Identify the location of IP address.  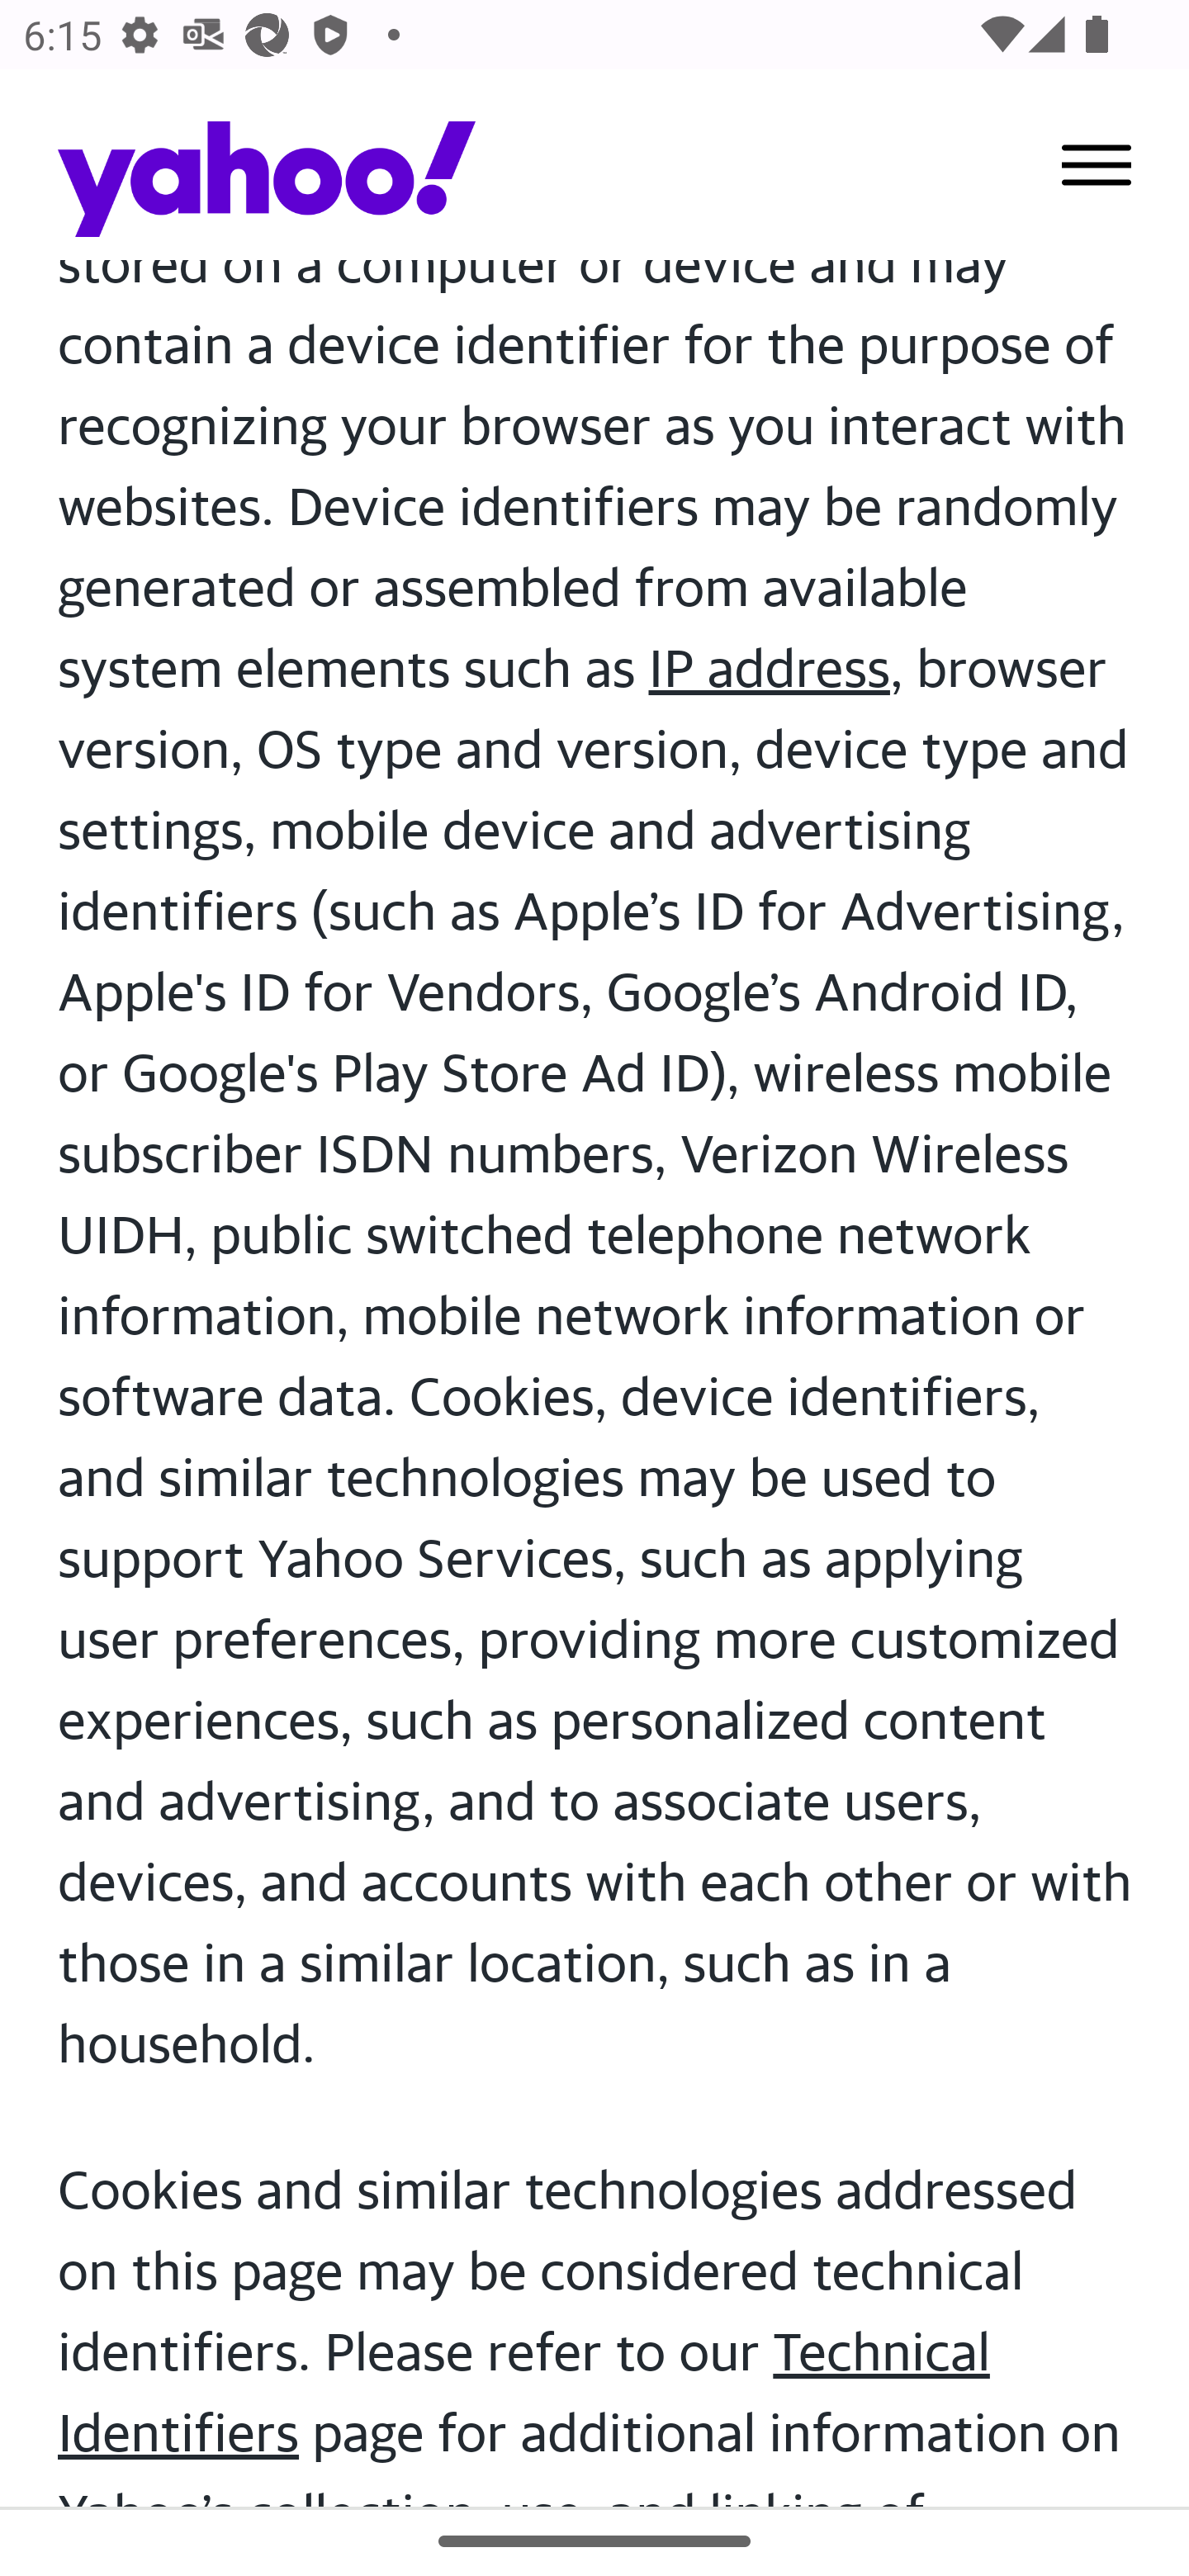
(768, 669).